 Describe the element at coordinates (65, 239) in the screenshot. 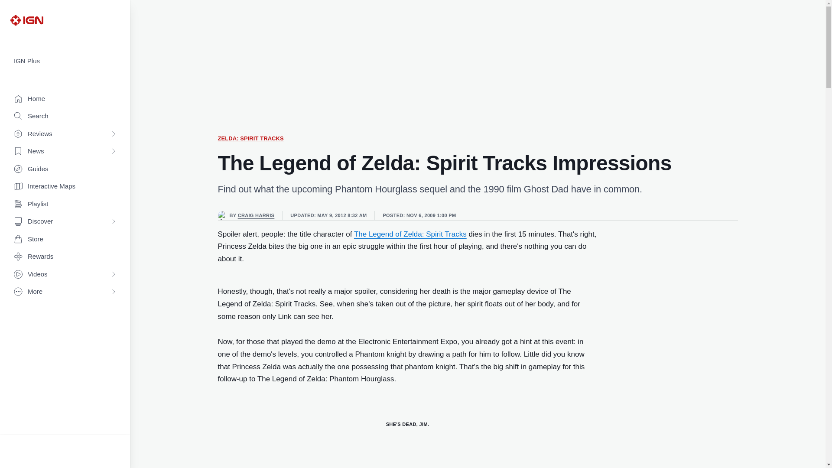

I see `Store` at that location.